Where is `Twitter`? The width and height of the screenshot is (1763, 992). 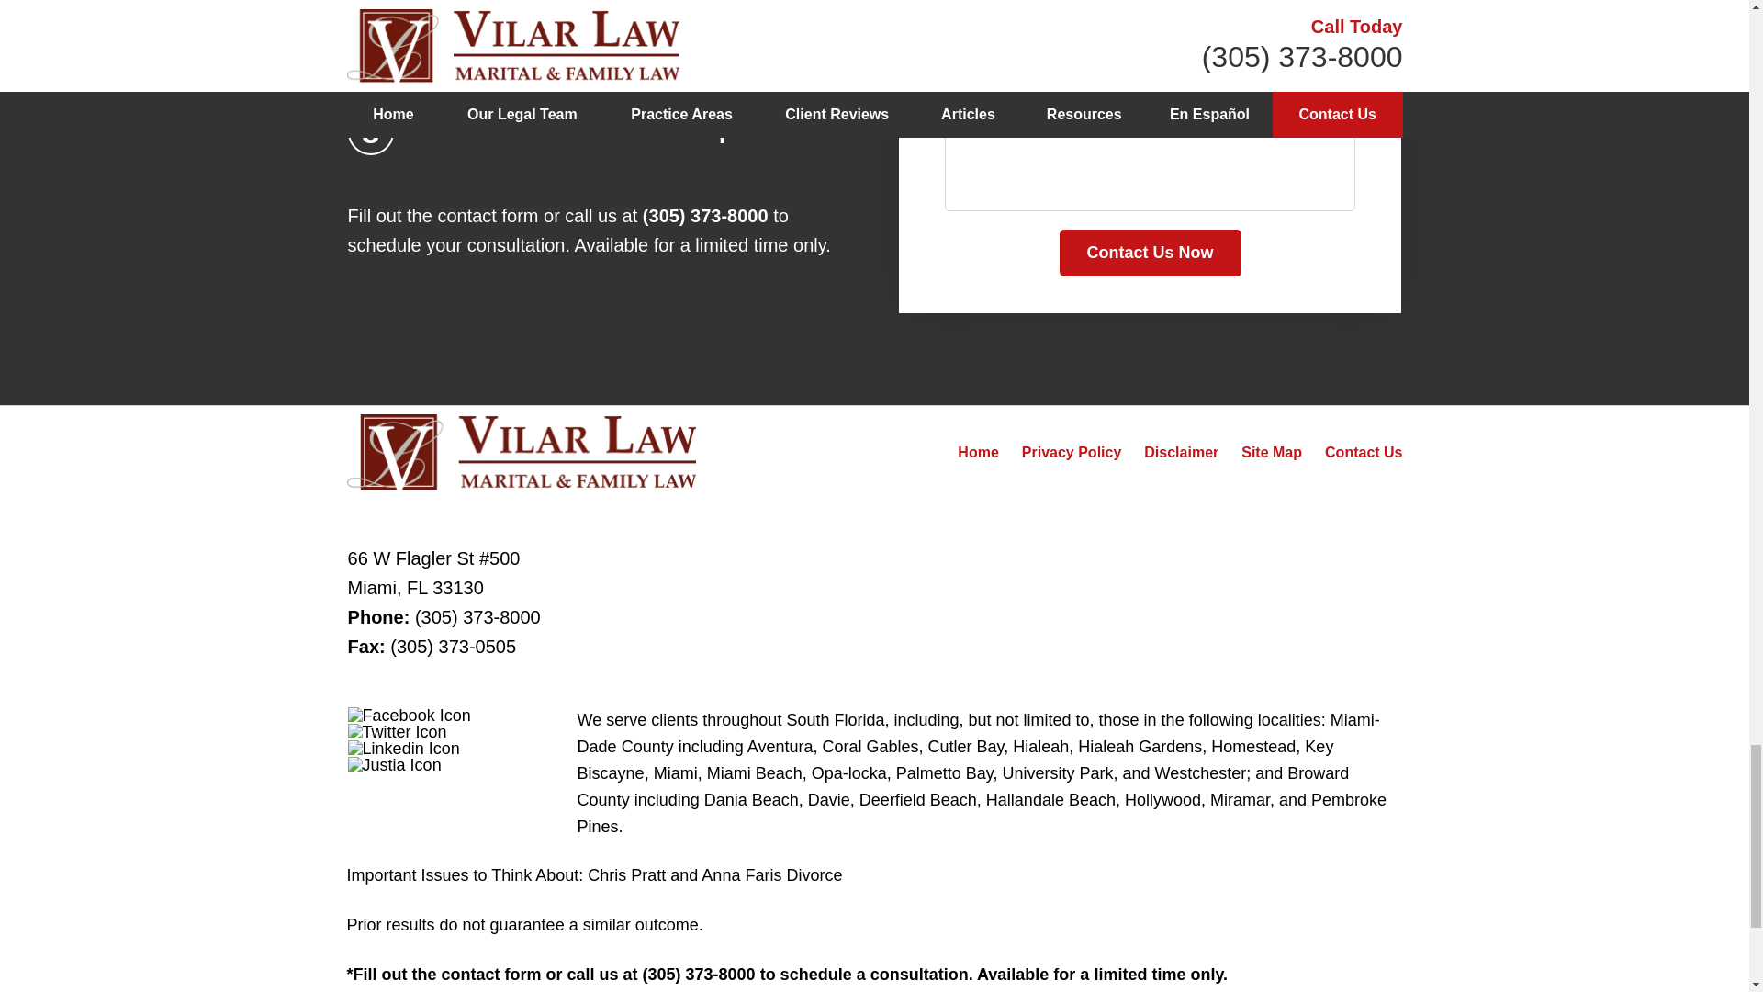 Twitter is located at coordinates (397, 731).